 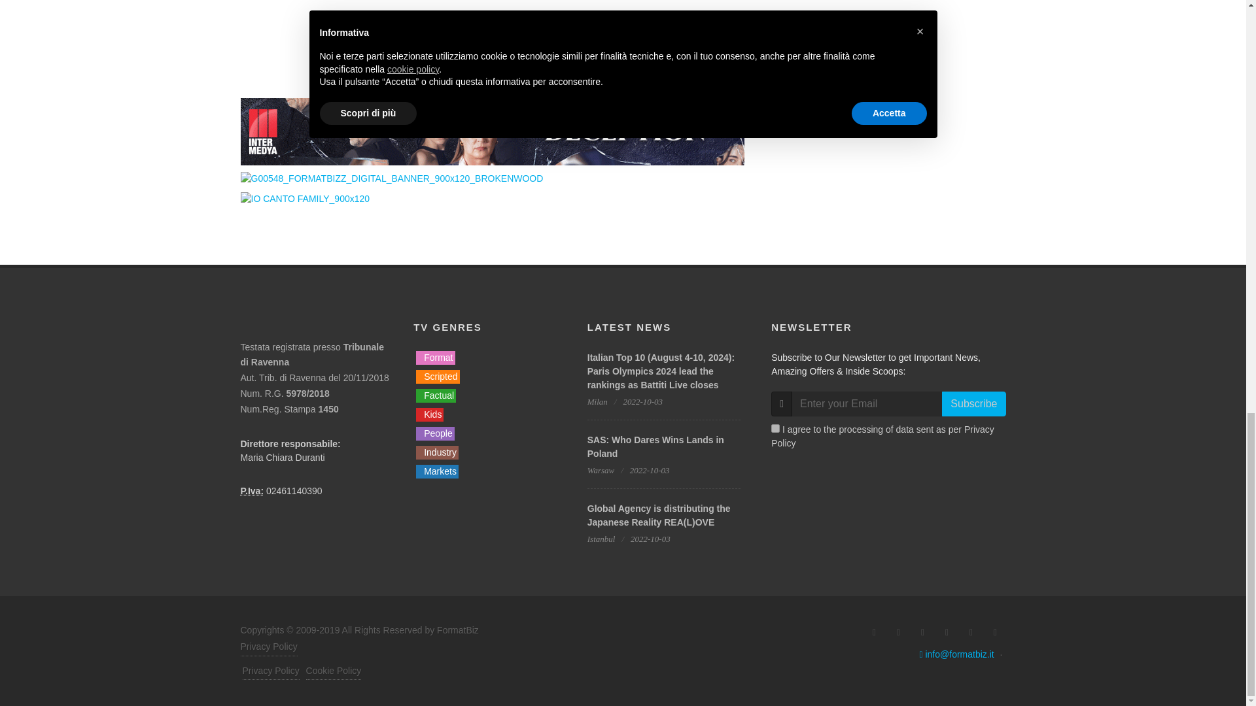 I want to click on Cookie Policy , so click(x=334, y=671).